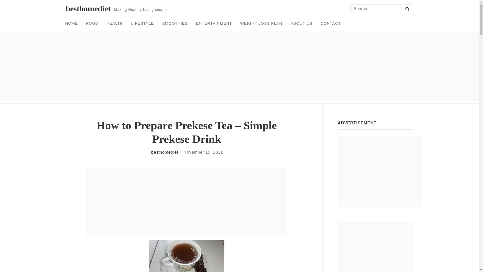 The image size is (483, 272). I want to click on WEIGHT LOSS PLAN, so click(261, 23).